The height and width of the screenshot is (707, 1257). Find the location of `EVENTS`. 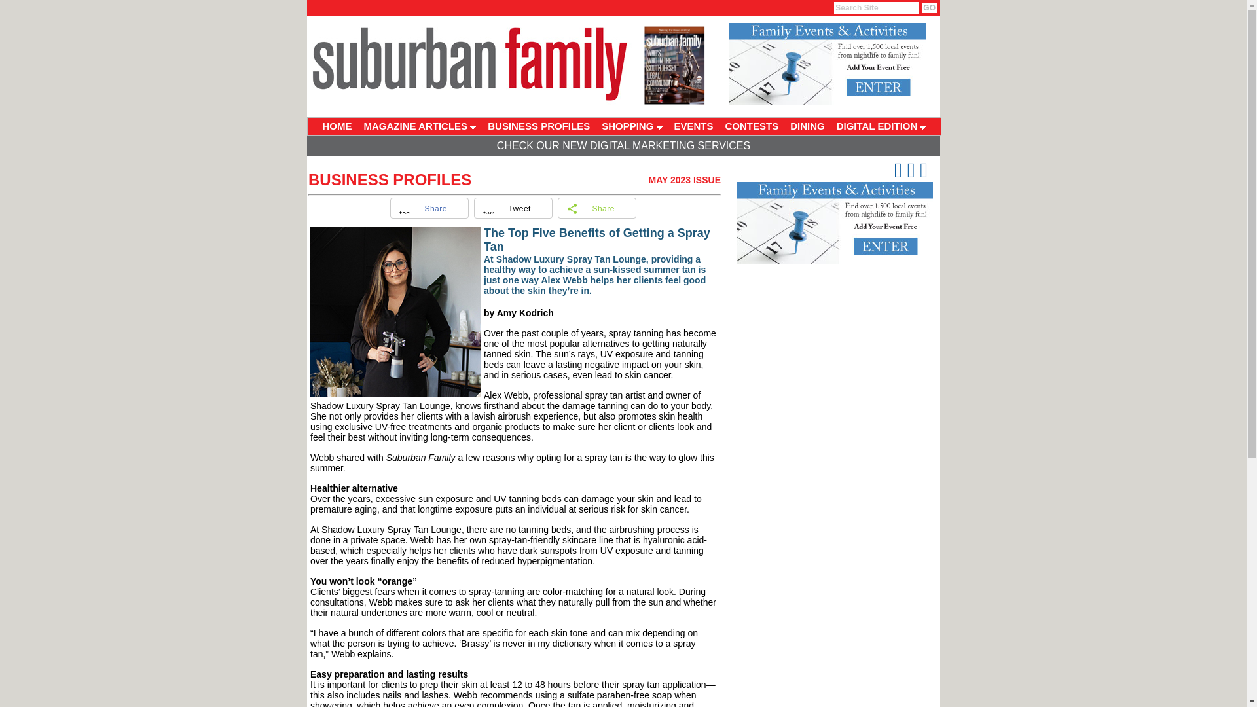

EVENTS is located at coordinates (693, 126).